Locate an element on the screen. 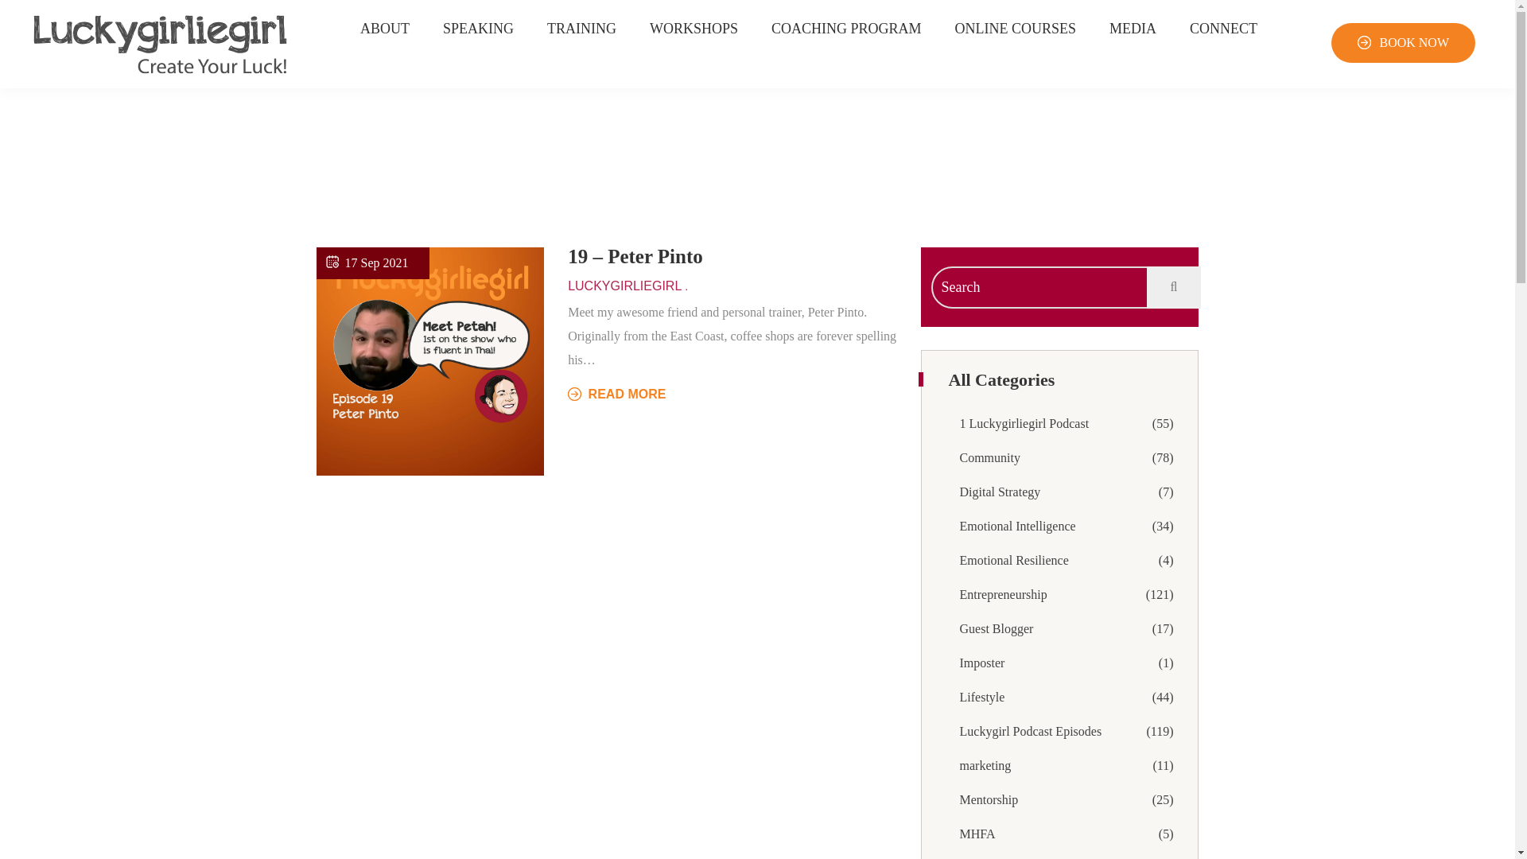 Image resolution: width=1527 pixels, height=859 pixels. READ MORE is located at coordinates (1012, 526).